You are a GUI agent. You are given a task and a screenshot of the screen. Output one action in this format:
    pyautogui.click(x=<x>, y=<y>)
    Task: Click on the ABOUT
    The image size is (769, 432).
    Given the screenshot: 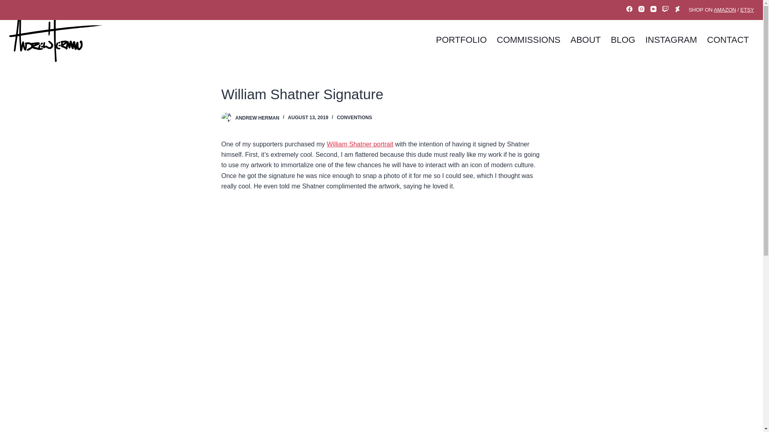 What is the action you would take?
    pyautogui.click(x=586, y=40)
    